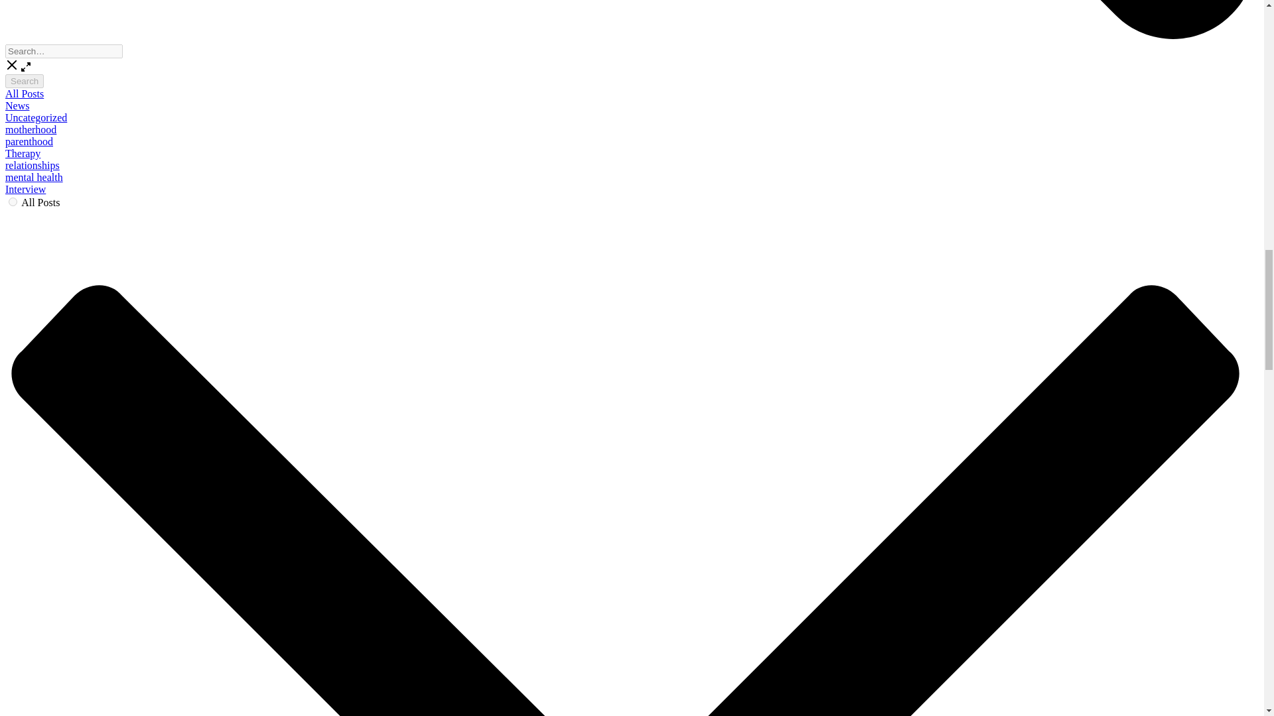 This screenshot has height=716, width=1274. Describe the element at coordinates (29, 142) in the screenshot. I see `parenthood` at that location.